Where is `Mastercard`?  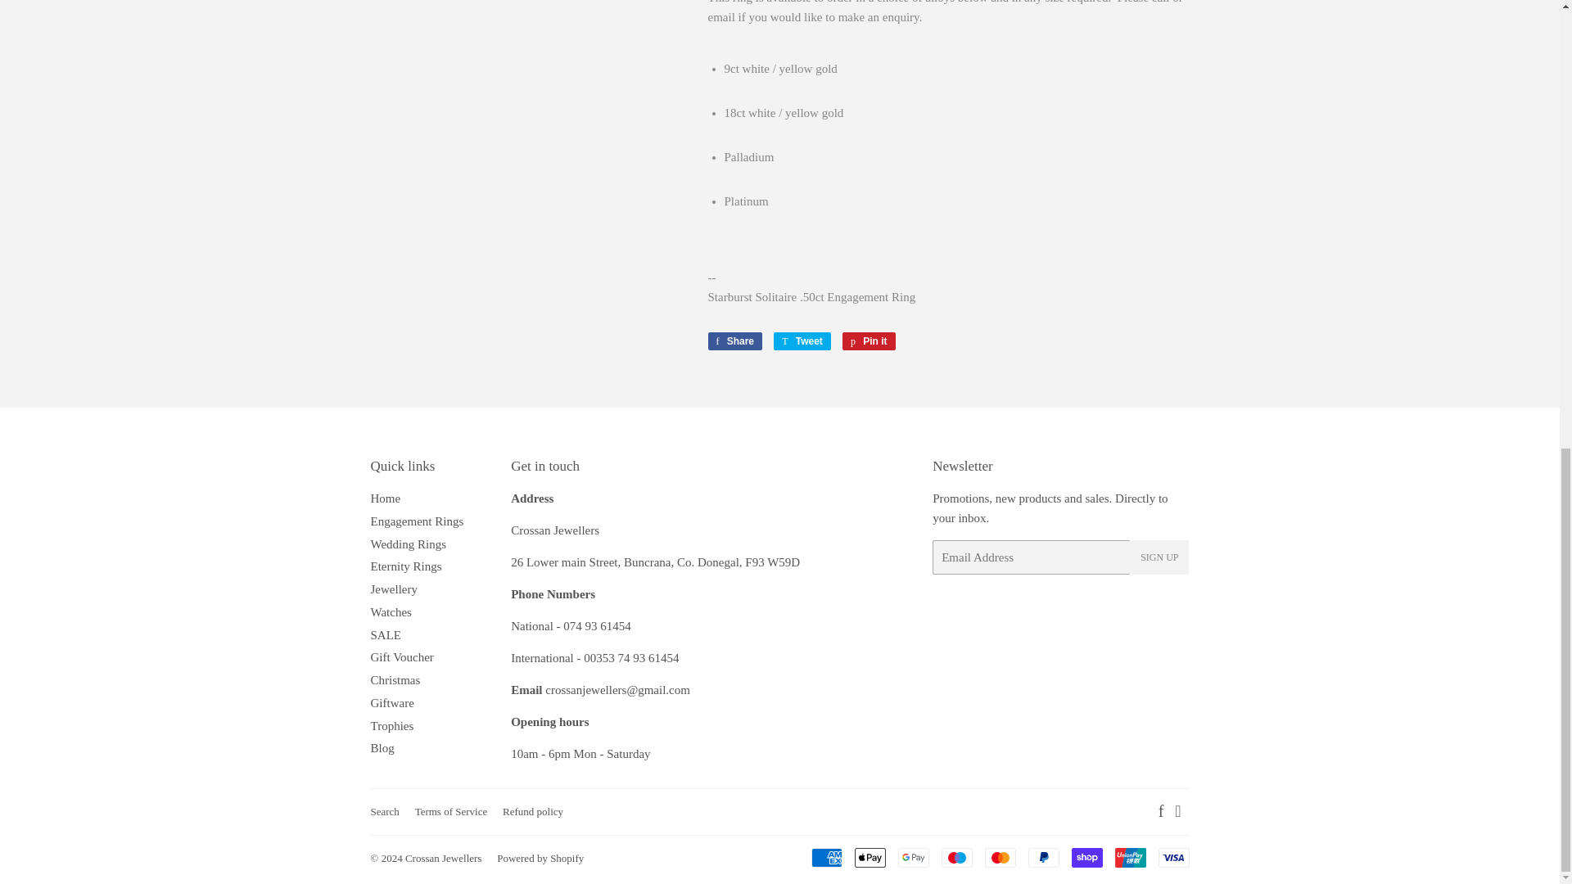 Mastercard is located at coordinates (999, 857).